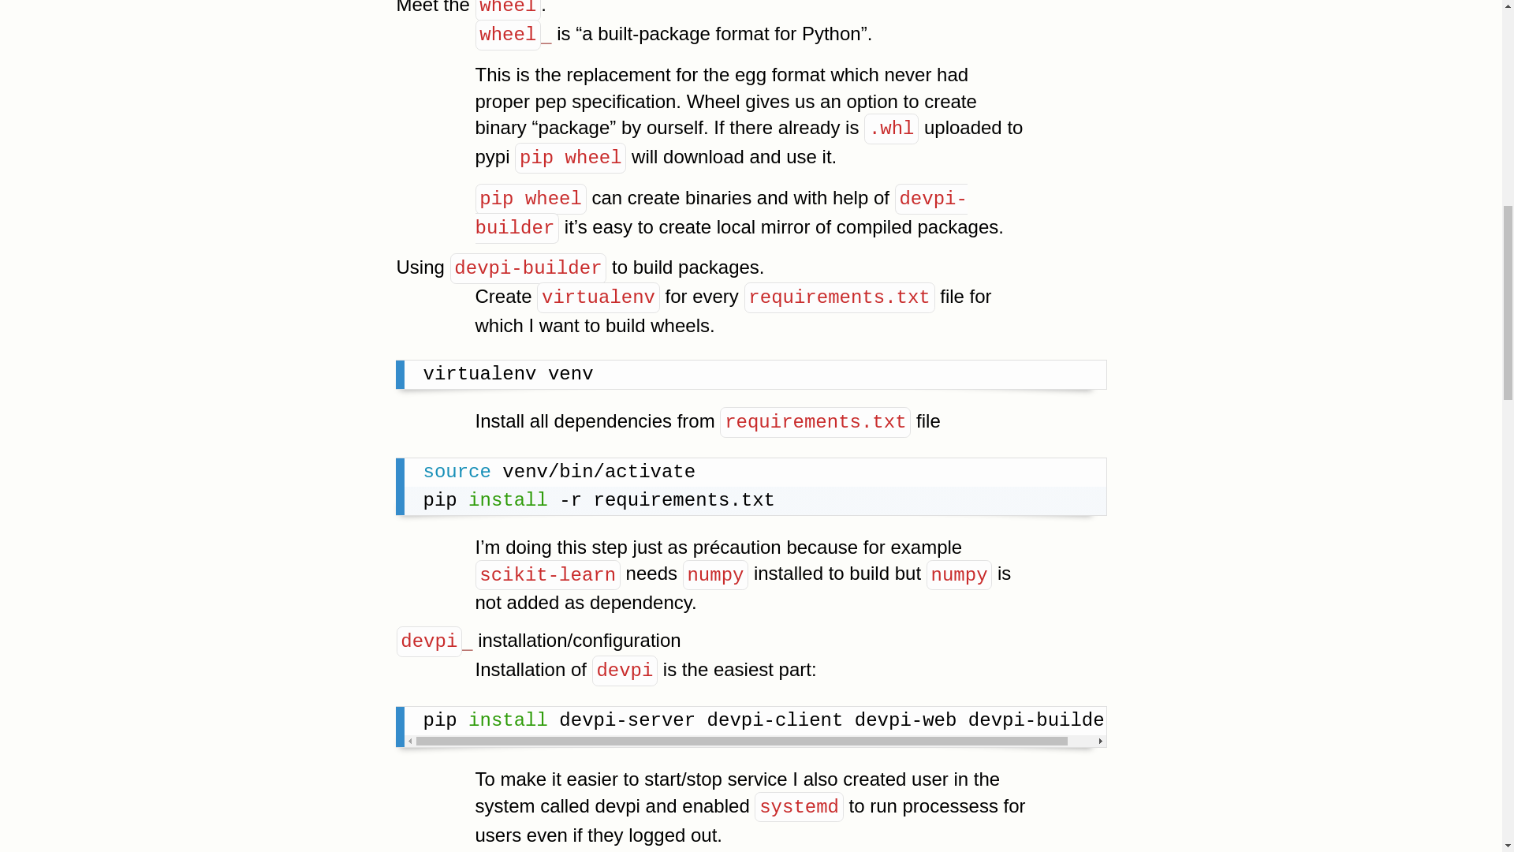 Image resolution: width=1514 pixels, height=852 pixels. What do you see at coordinates (513, 33) in the screenshot?
I see `wheel` at bounding box center [513, 33].